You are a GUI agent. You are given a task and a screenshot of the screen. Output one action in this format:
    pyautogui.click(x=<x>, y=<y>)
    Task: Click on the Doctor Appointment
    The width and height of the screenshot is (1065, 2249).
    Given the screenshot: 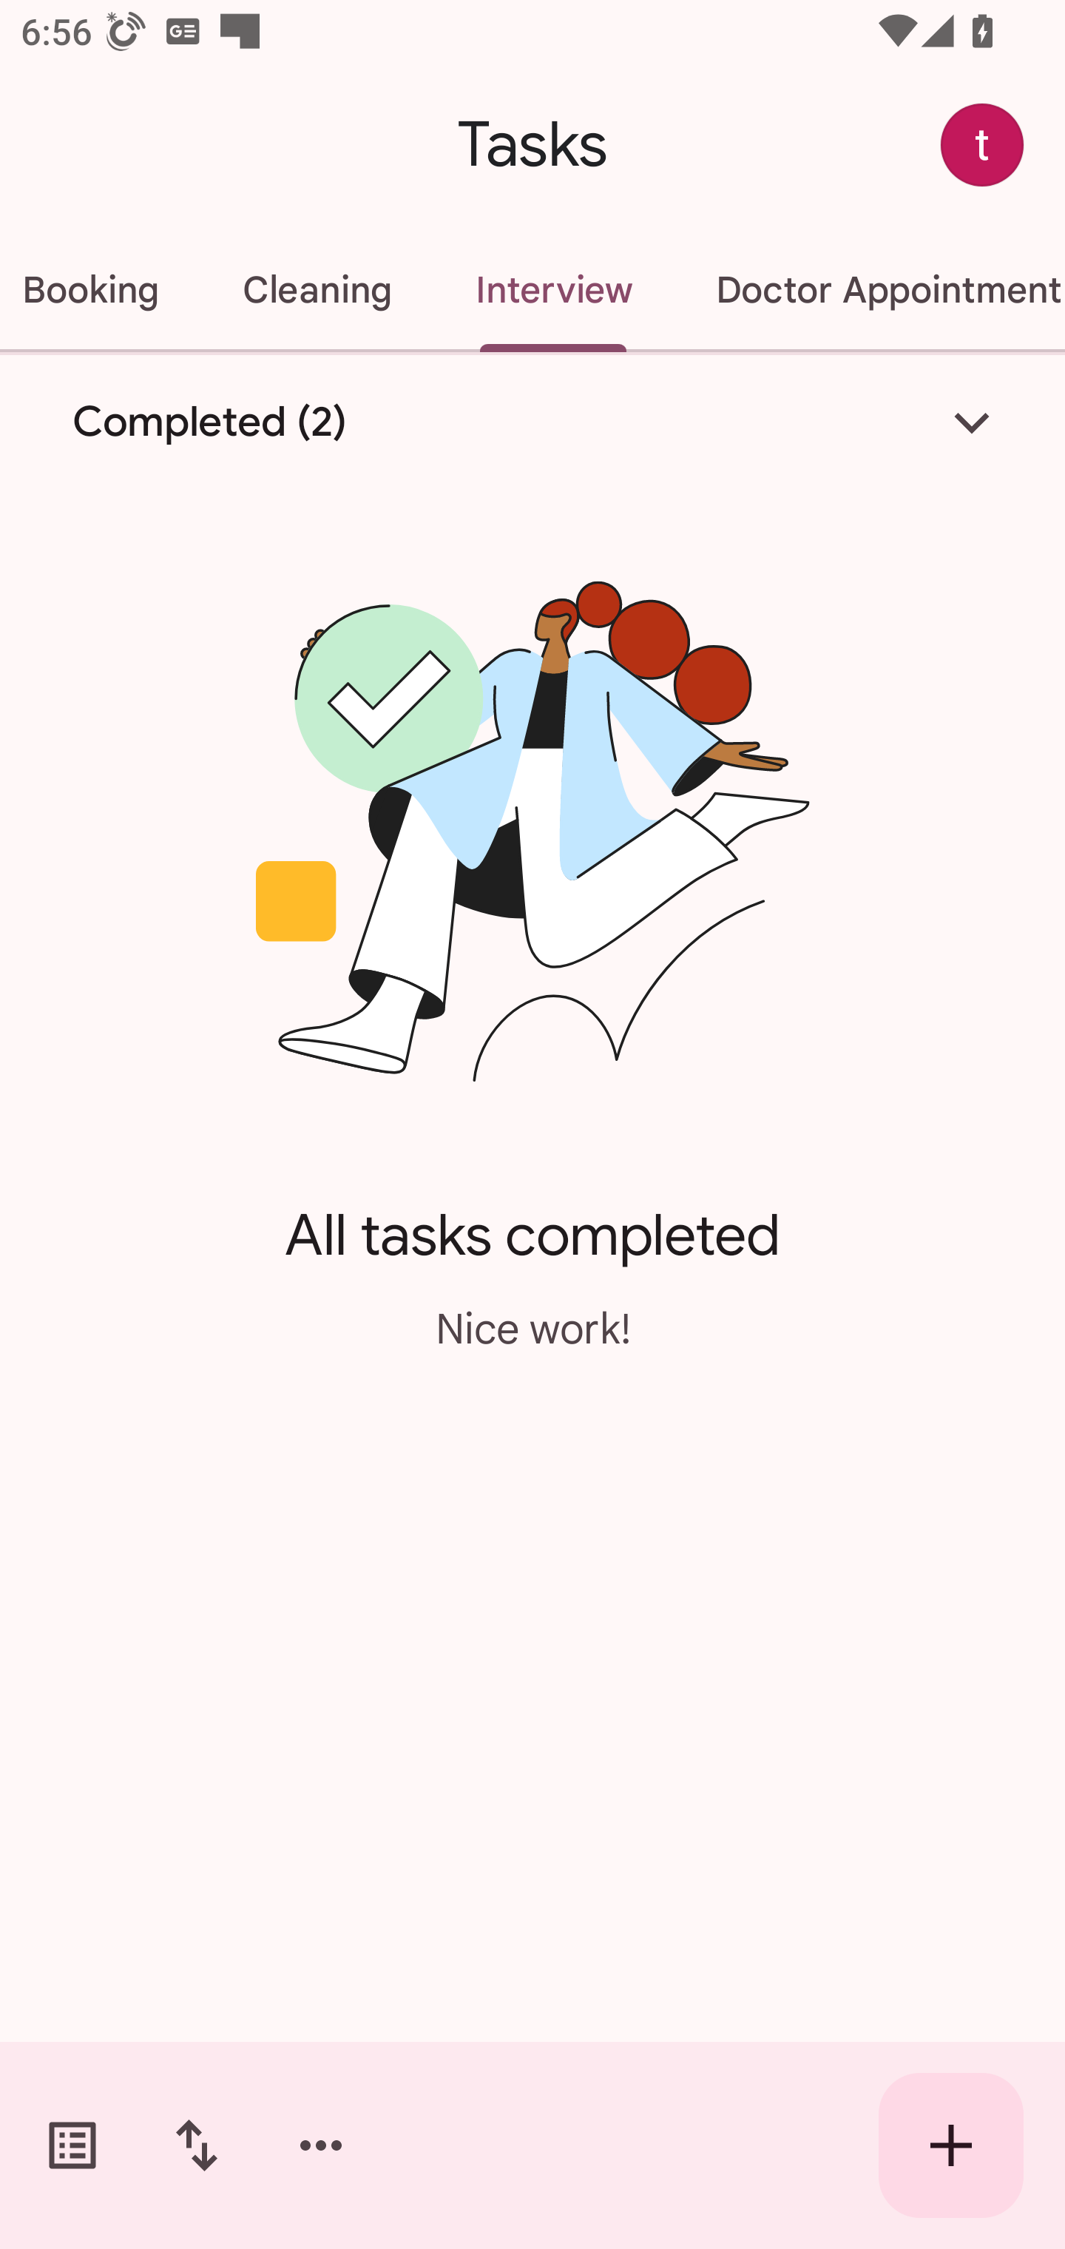 What is the action you would take?
    pyautogui.click(x=870, y=290)
    